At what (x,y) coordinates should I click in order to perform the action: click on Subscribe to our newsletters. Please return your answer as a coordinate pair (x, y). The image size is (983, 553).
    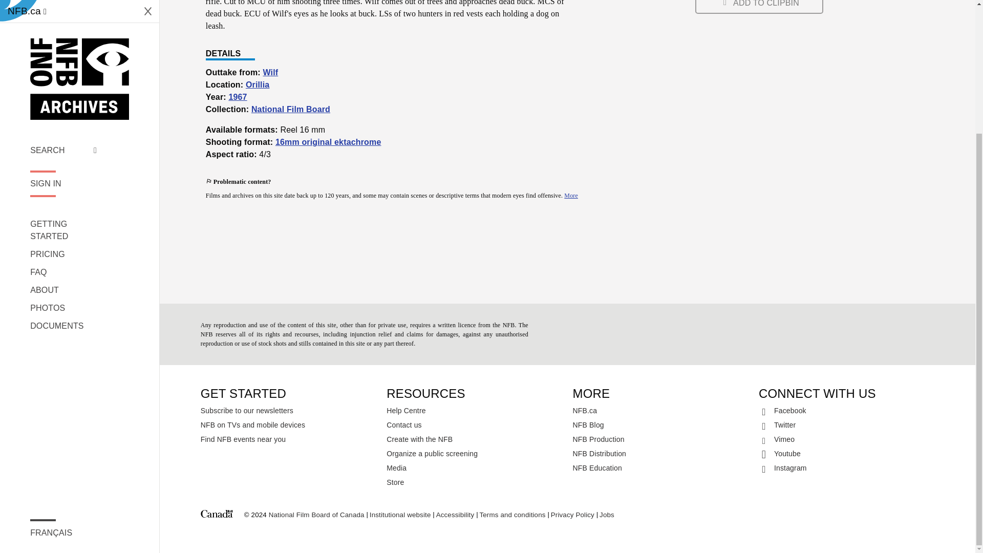
    Looking at the image, I should click on (288, 411).